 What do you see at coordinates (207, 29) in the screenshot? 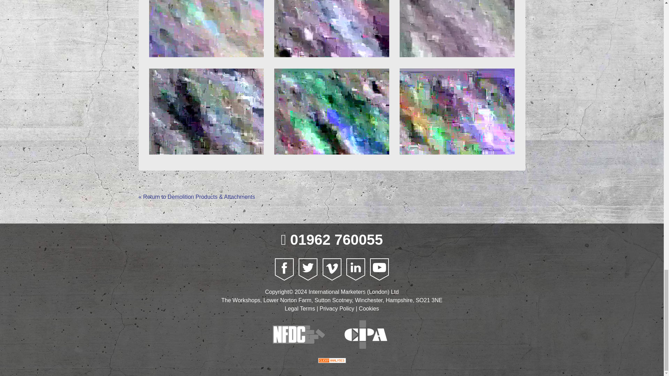
I see `SGR1500 Grapple - Demolition Clearance` at bounding box center [207, 29].